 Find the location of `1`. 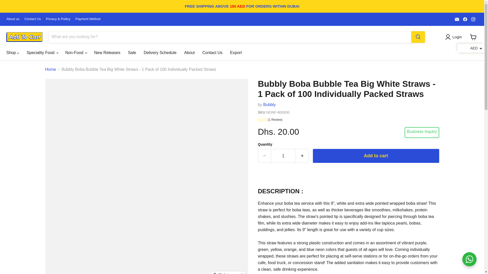

1 is located at coordinates (283, 156).